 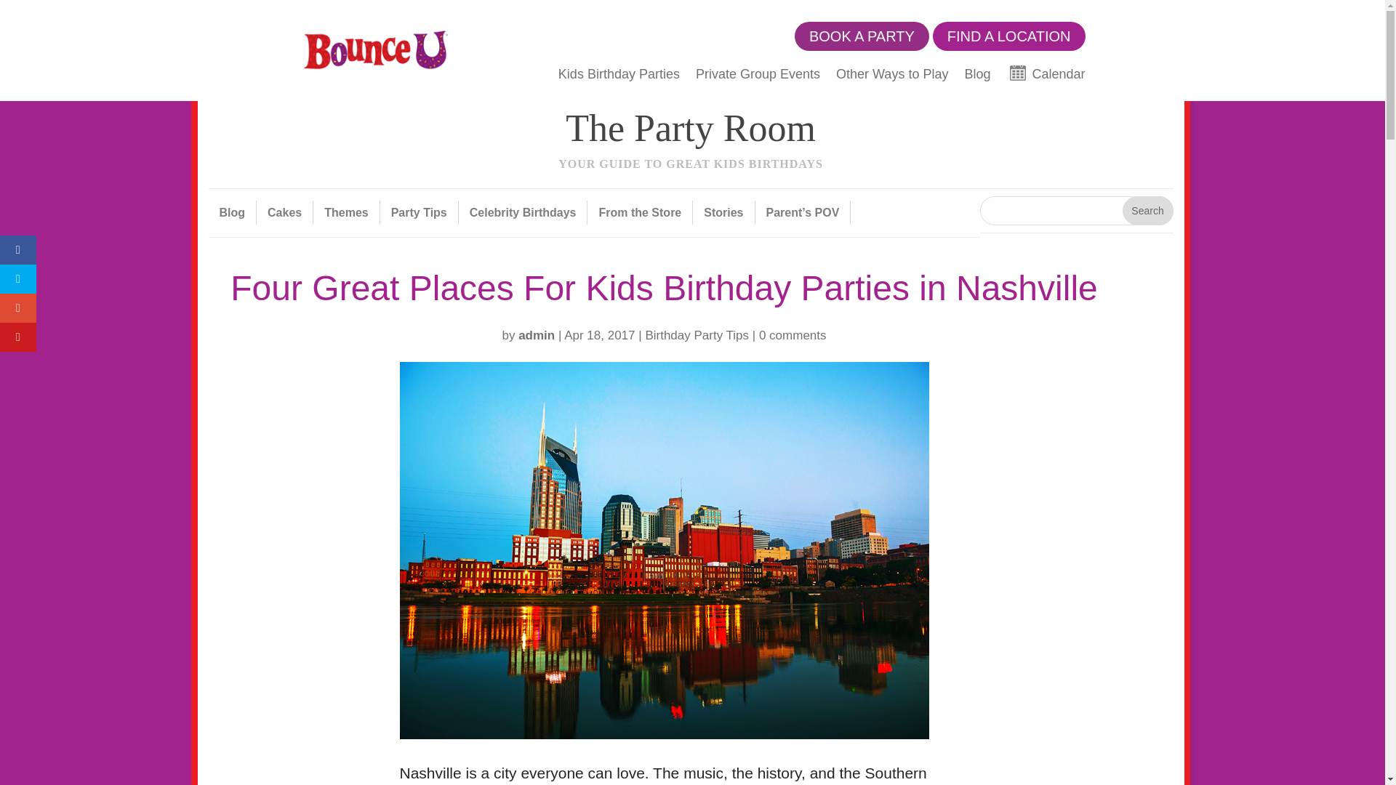 I want to click on Other Ways to Play, so click(x=977, y=78).